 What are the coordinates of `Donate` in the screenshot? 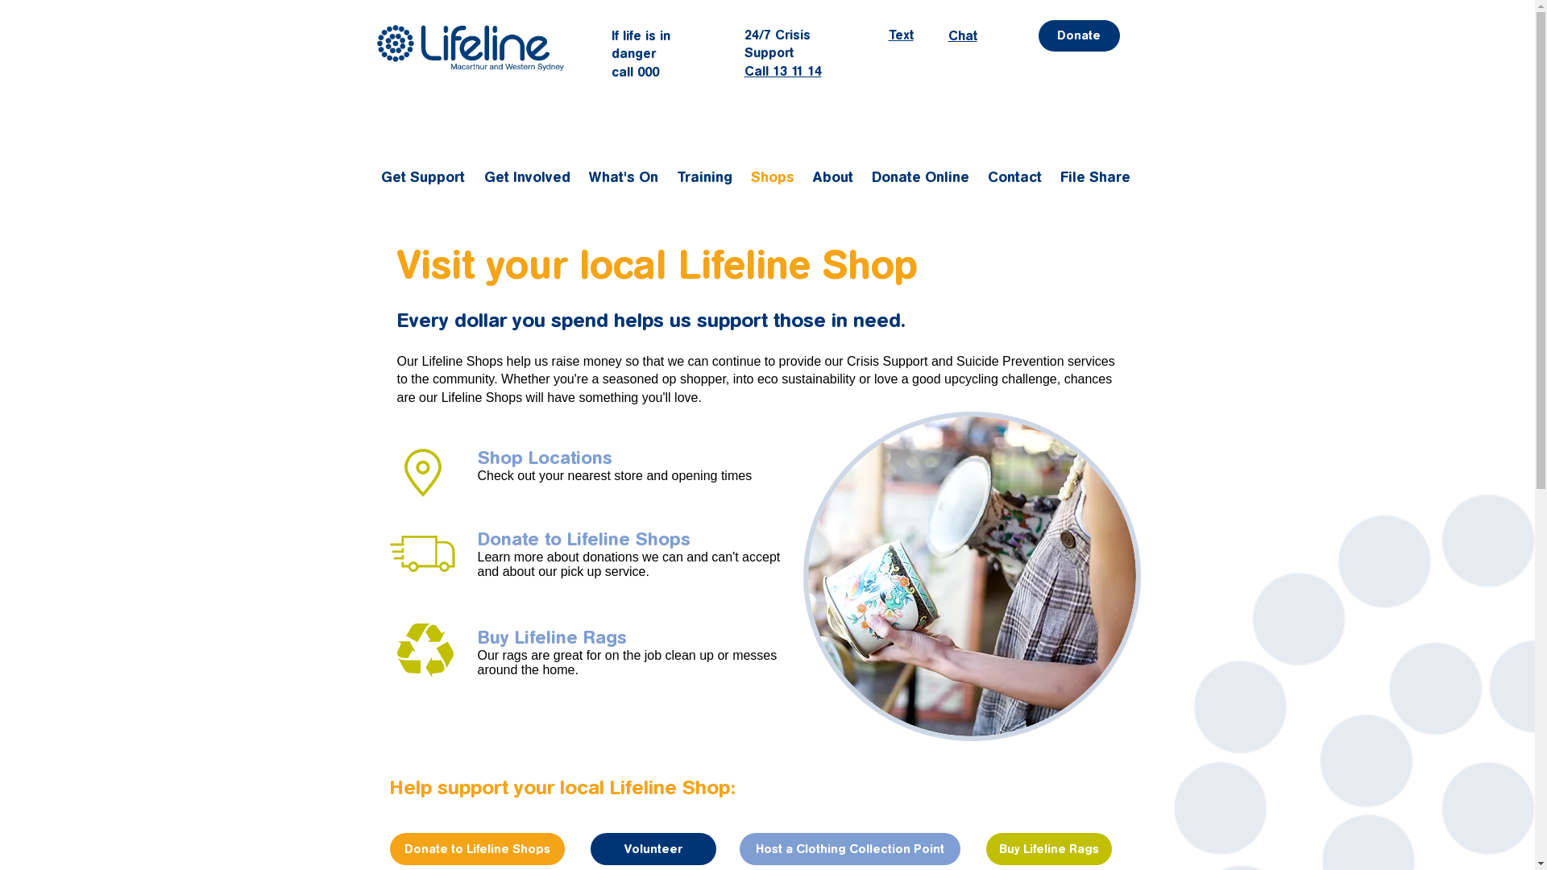 It's located at (1078, 35).